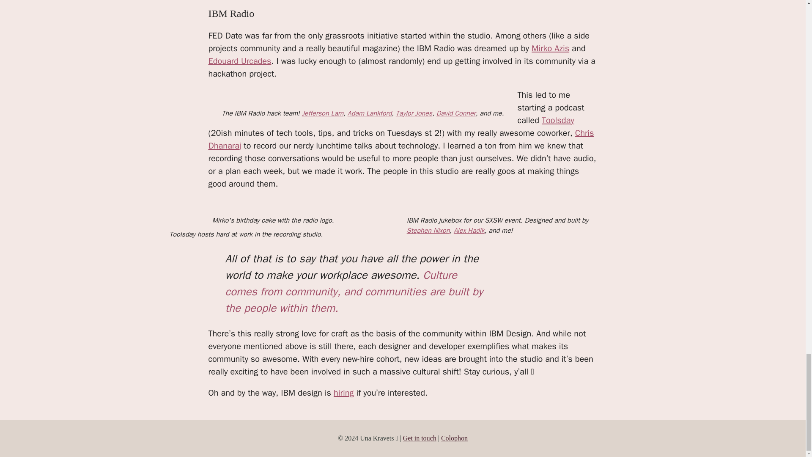 The image size is (812, 457). What do you see at coordinates (469, 230) in the screenshot?
I see `Alex Hadik` at bounding box center [469, 230].